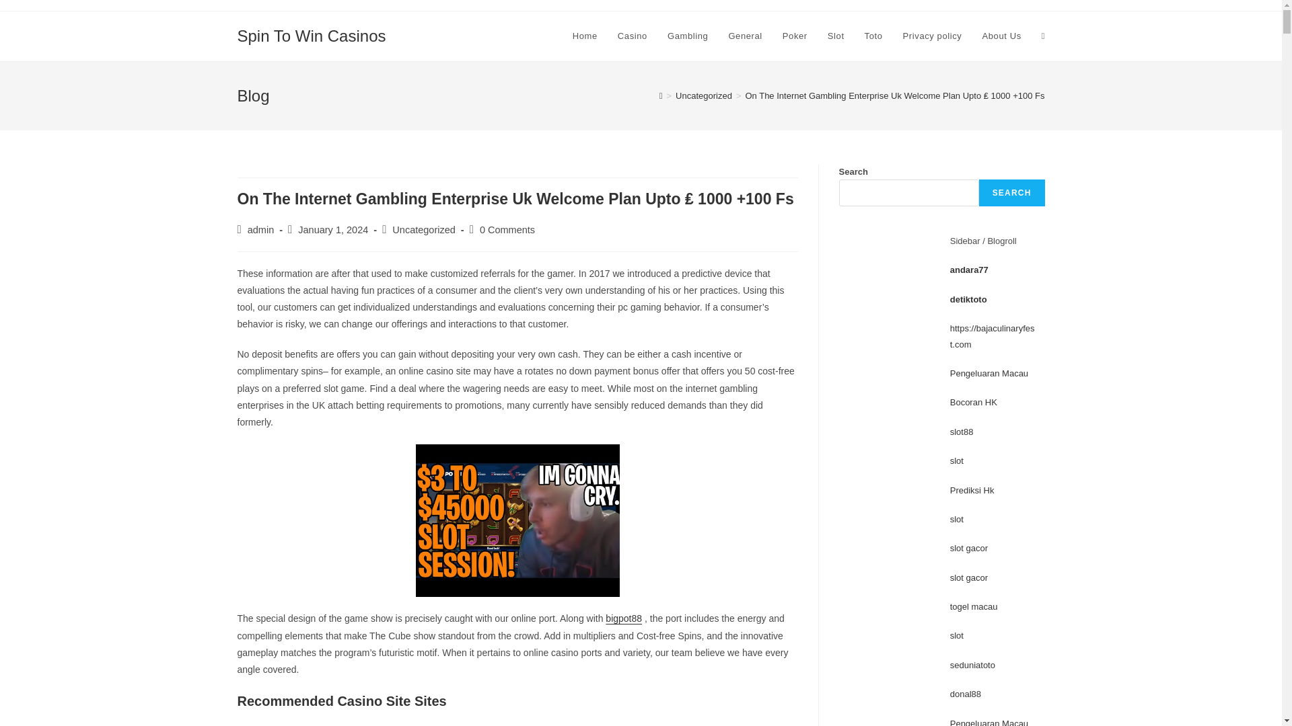 The image size is (1292, 726). Describe the element at coordinates (795, 36) in the screenshot. I see `Poker` at that location.